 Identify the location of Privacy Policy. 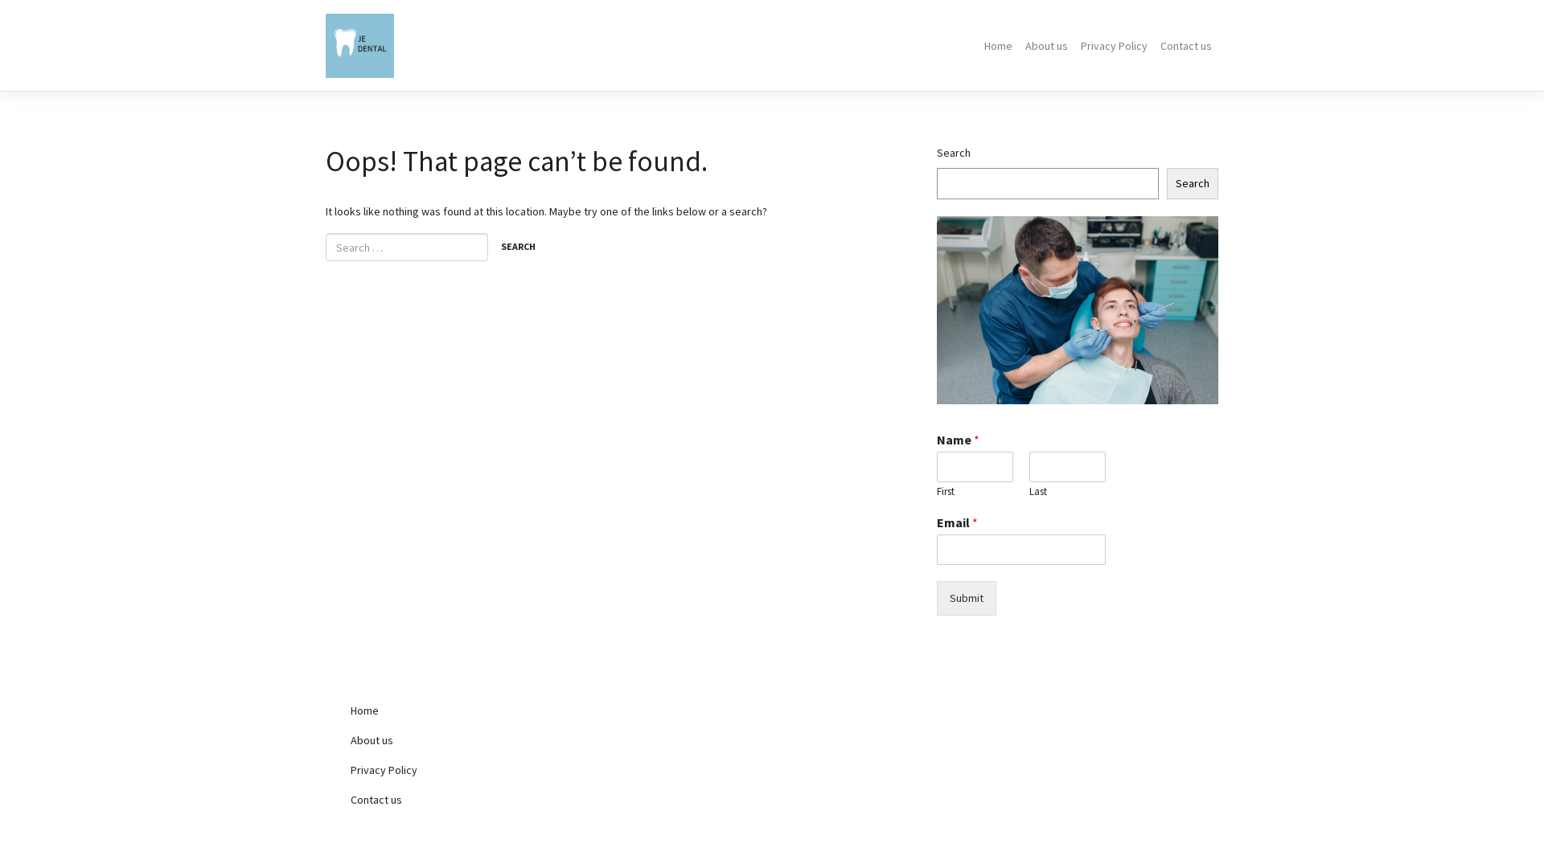
(1115, 46).